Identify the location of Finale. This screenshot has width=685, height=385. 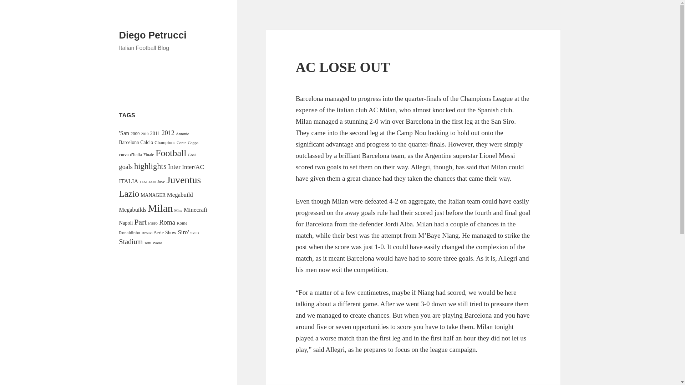
(148, 154).